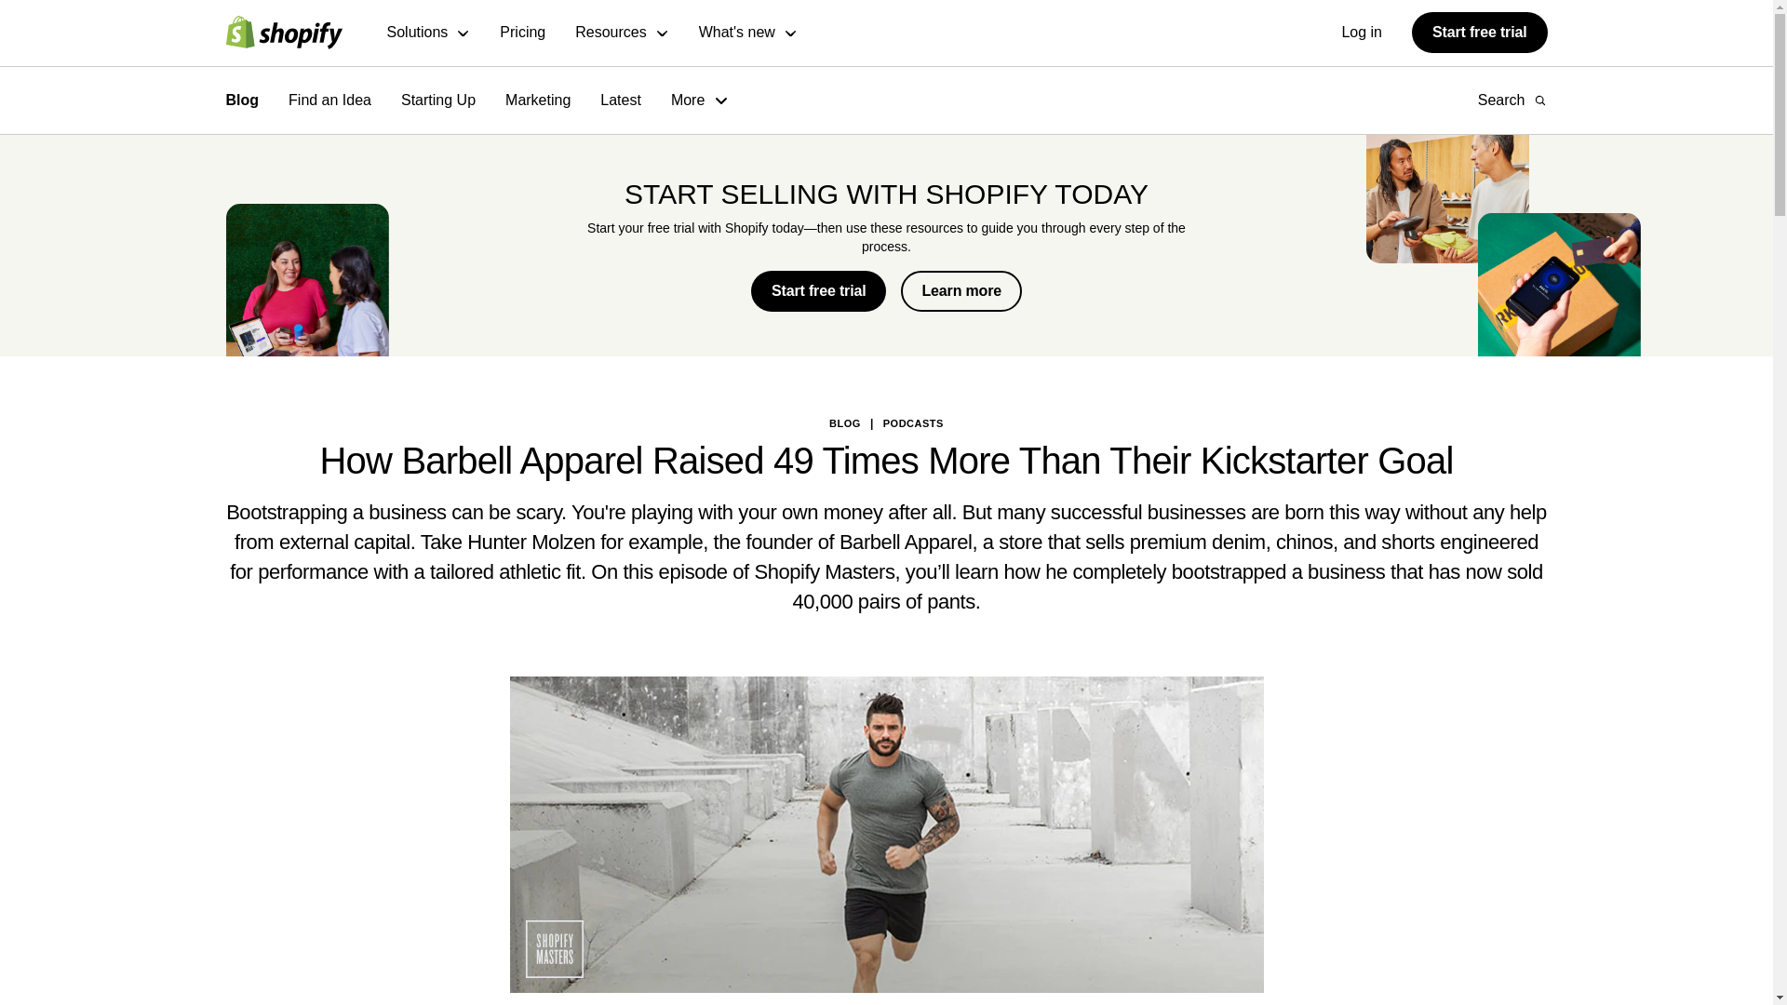  Describe the element at coordinates (522, 33) in the screenshot. I see `Pricing` at that location.